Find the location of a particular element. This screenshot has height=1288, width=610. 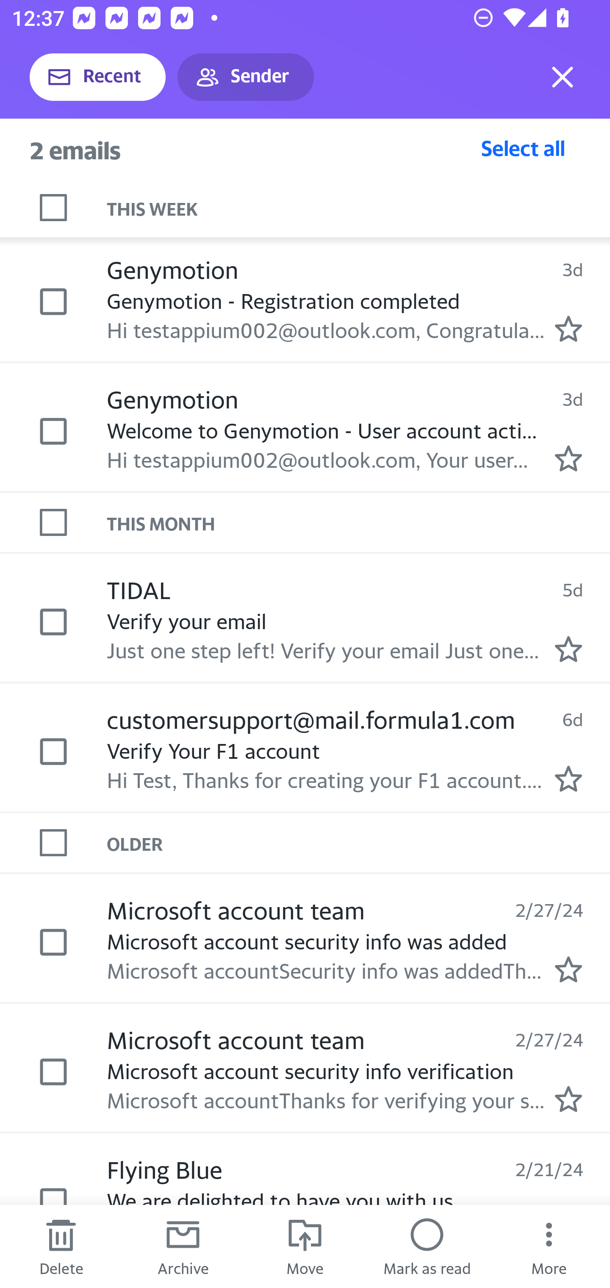

Select all is located at coordinates (523, 148).